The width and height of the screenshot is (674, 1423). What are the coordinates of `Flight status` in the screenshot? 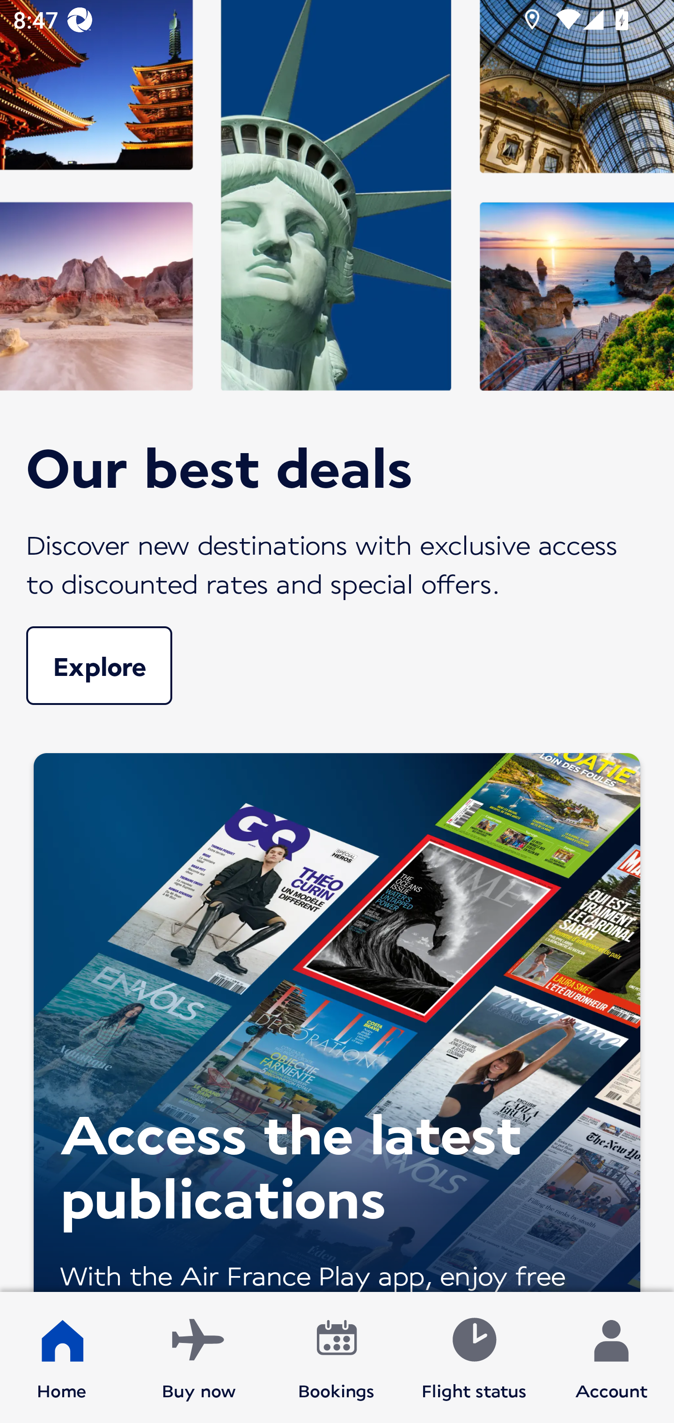 It's located at (474, 1357).